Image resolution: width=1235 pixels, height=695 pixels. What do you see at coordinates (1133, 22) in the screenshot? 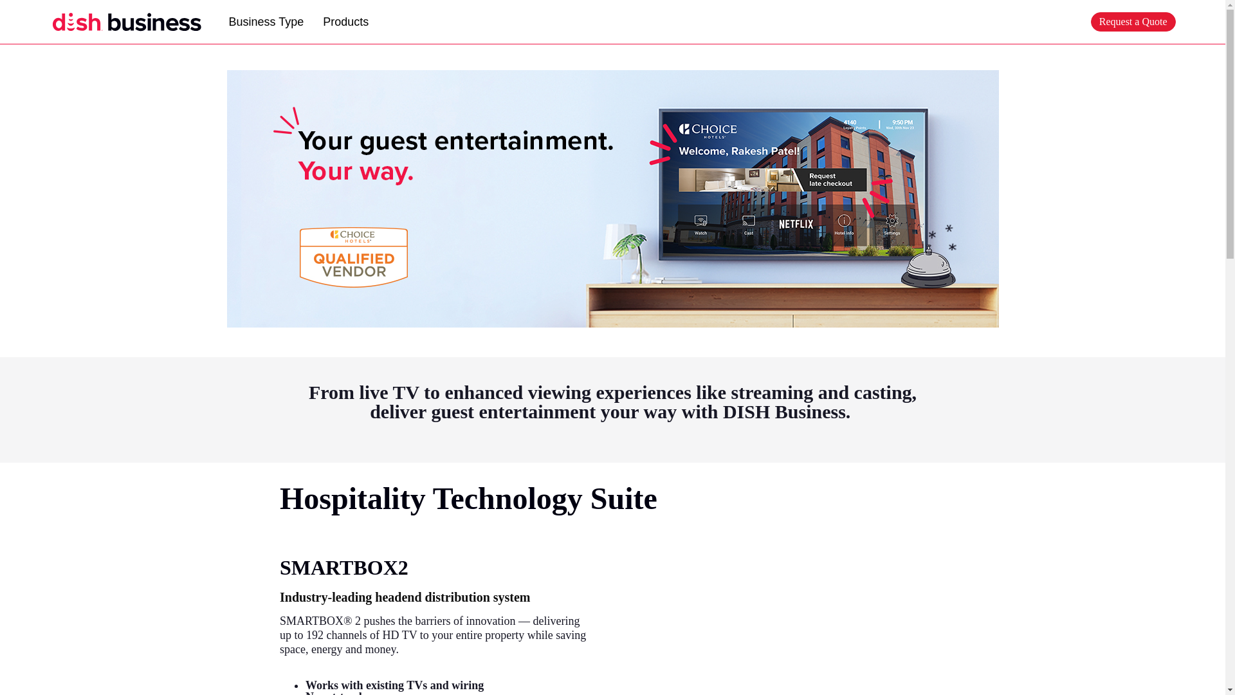
I see `Request a Quote` at bounding box center [1133, 22].